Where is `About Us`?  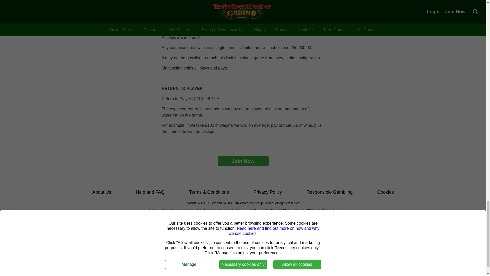 About Us is located at coordinates (102, 192).